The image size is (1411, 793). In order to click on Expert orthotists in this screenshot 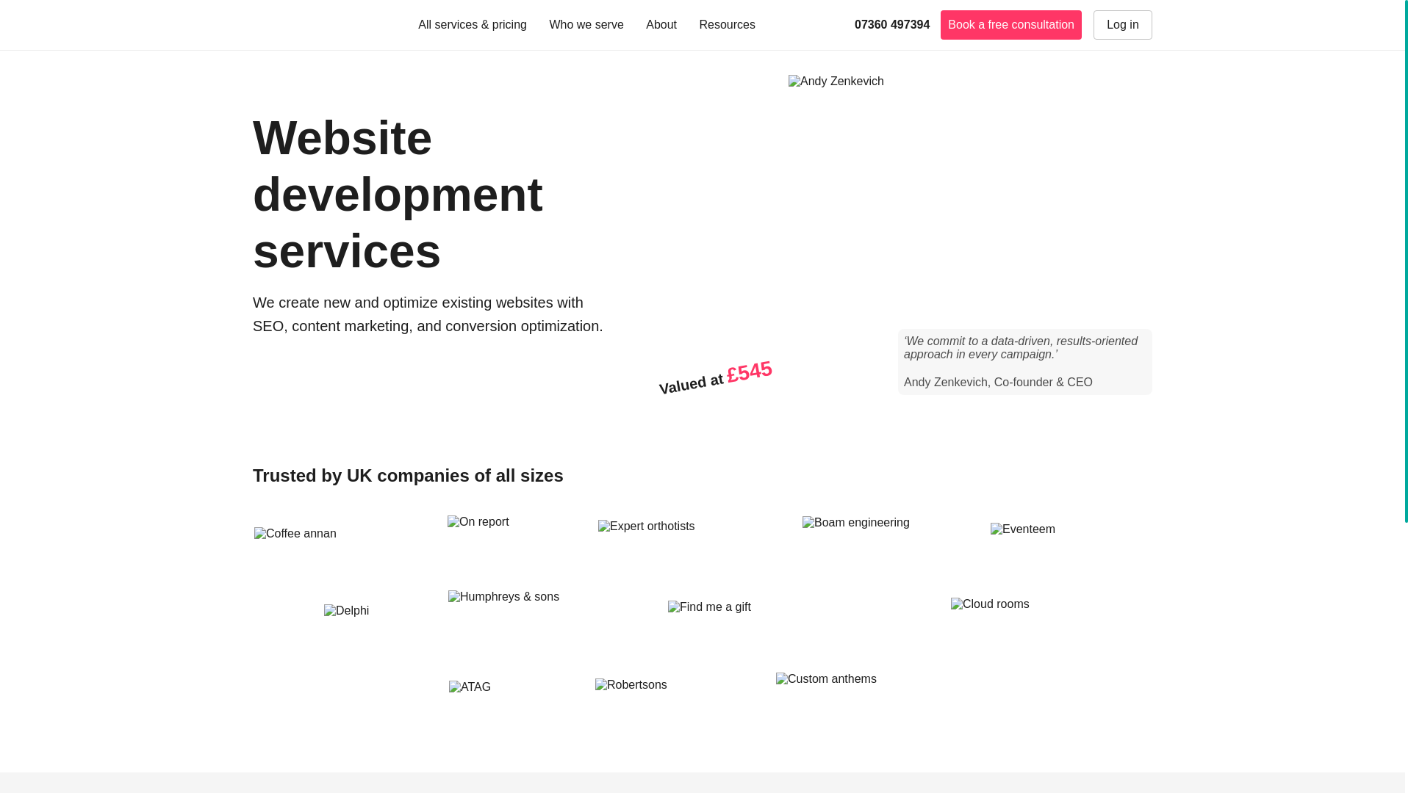, I will do `click(688, 540)`.